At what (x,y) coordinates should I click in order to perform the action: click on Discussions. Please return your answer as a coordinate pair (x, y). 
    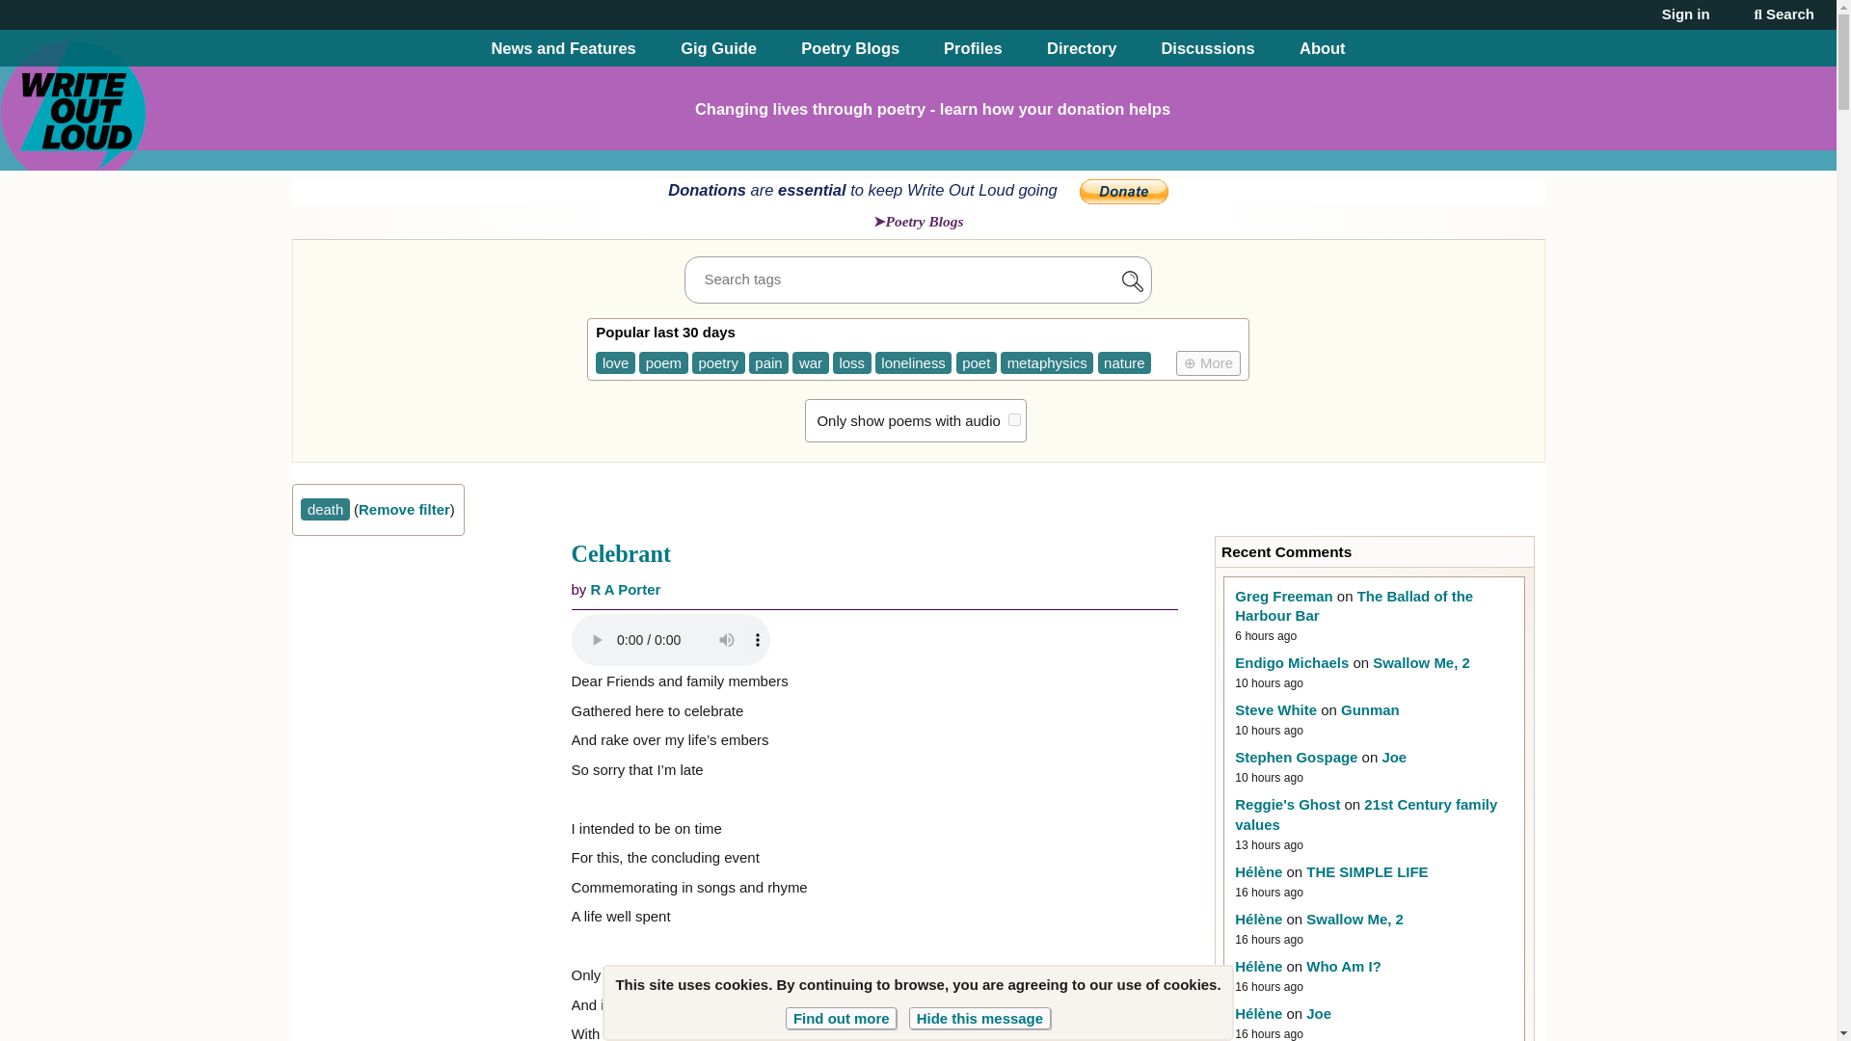
    Looking at the image, I should click on (1207, 48).